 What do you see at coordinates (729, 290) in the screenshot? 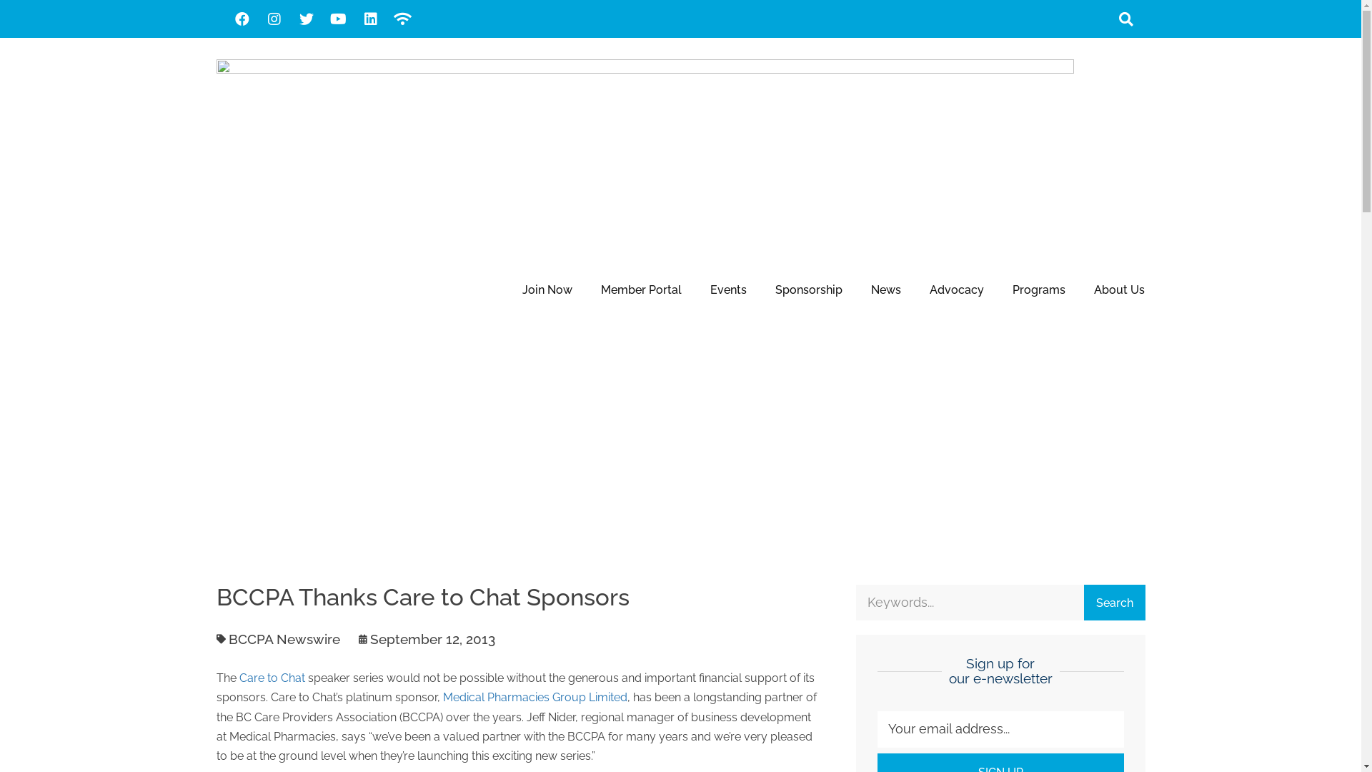
I see `Events` at bounding box center [729, 290].